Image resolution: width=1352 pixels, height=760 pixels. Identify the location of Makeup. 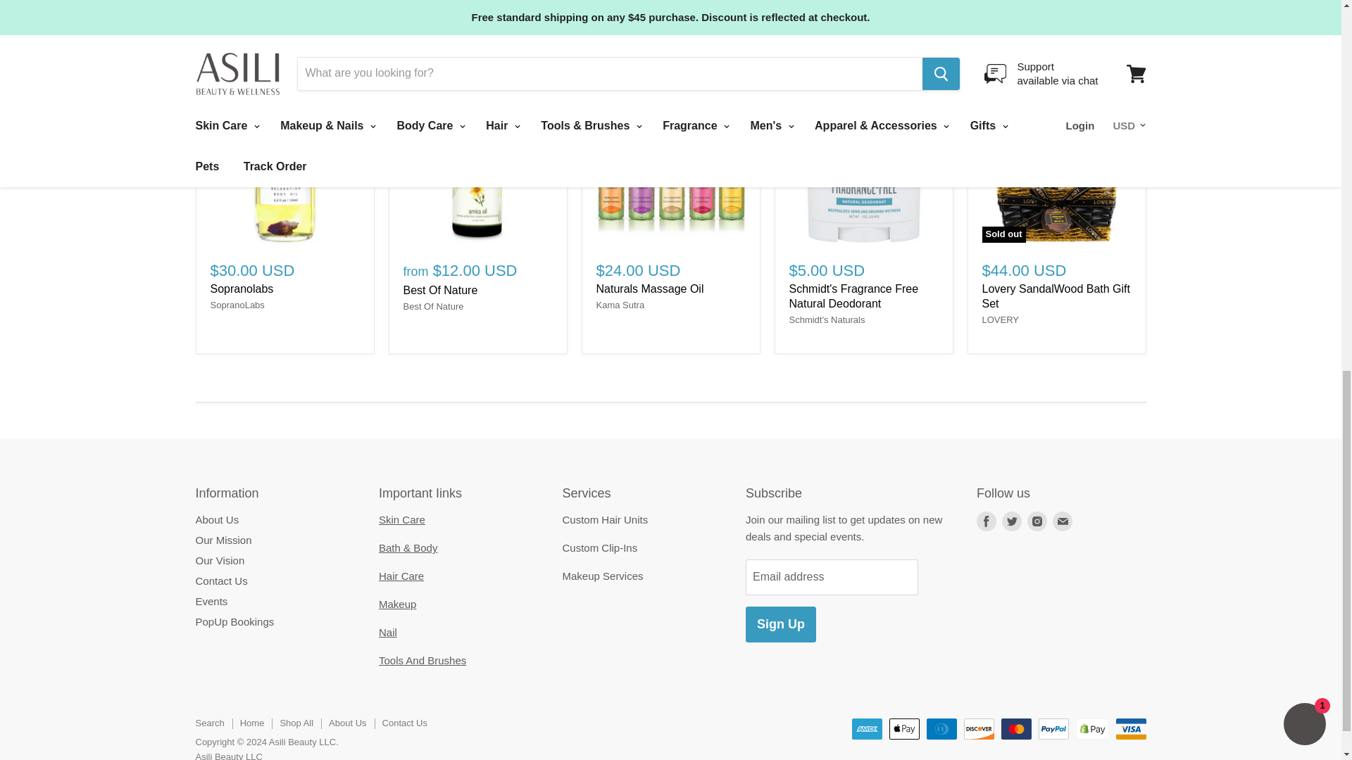
(397, 604).